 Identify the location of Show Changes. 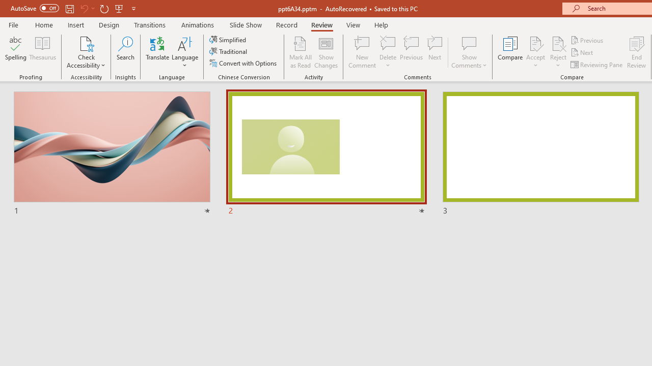
(326, 52).